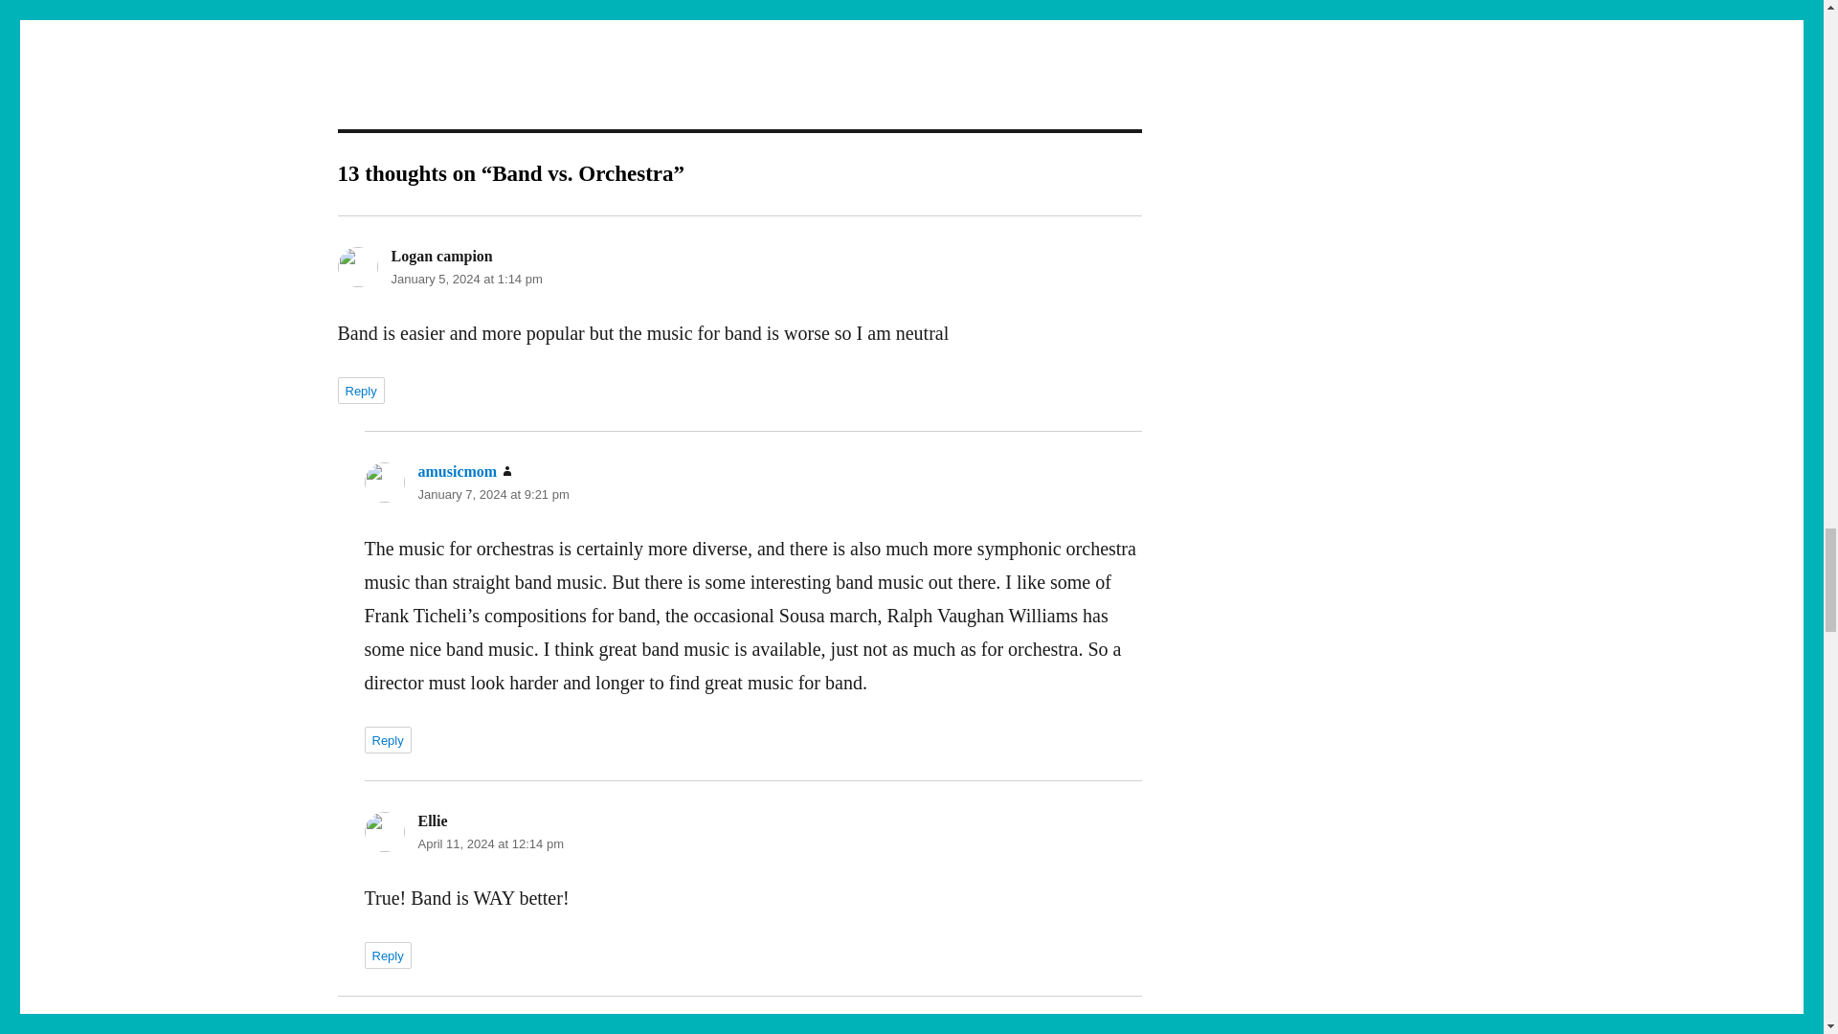 The width and height of the screenshot is (1838, 1034). What do you see at coordinates (465, 280) in the screenshot?
I see `January 5, 2024 at 1:14 pm` at bounding box center [465, 280].